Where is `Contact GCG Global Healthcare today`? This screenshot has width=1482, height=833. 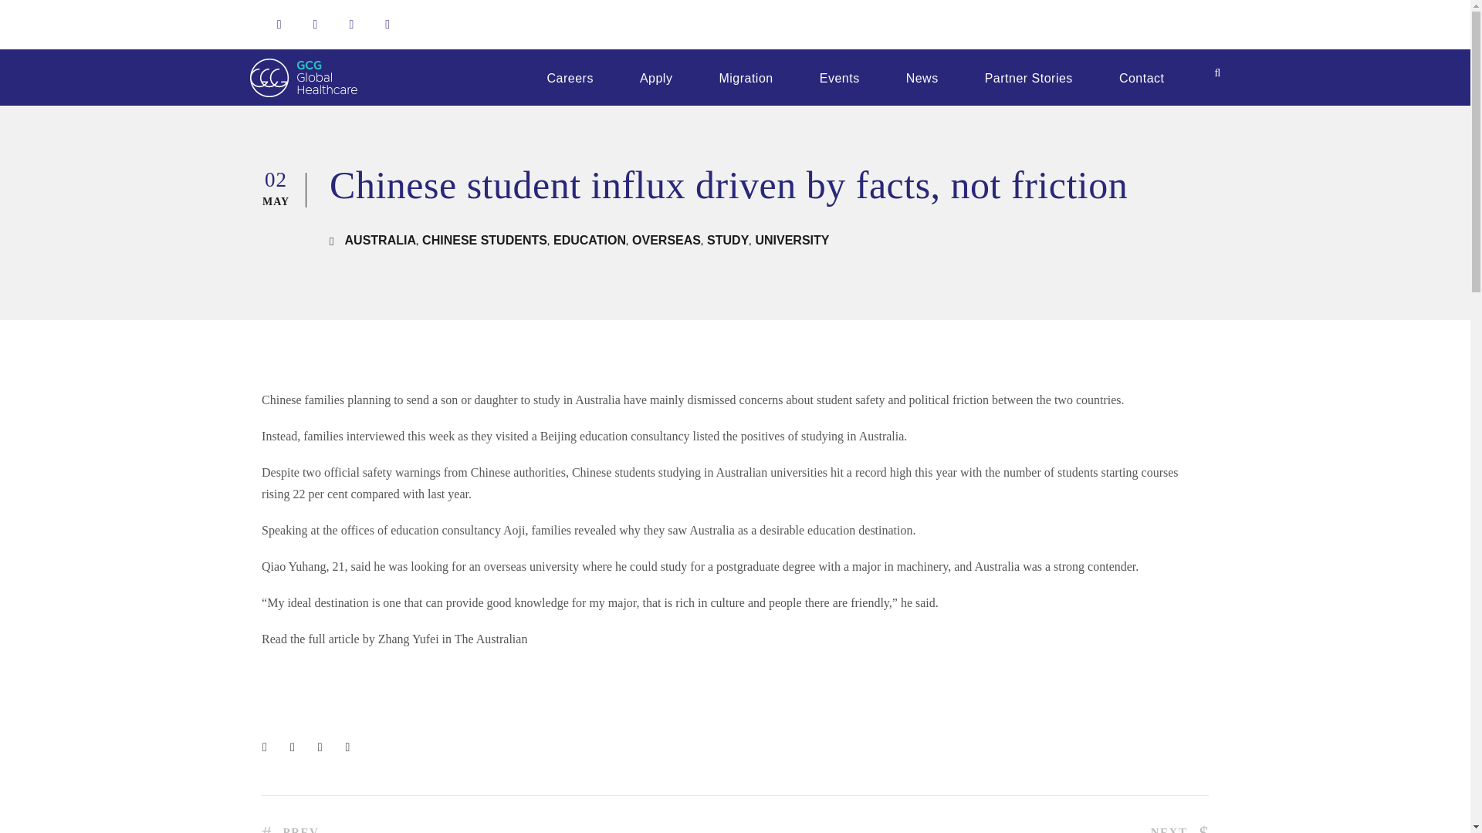
Contact GCG Global Healthcare today is located at coordinates (1142, 66).